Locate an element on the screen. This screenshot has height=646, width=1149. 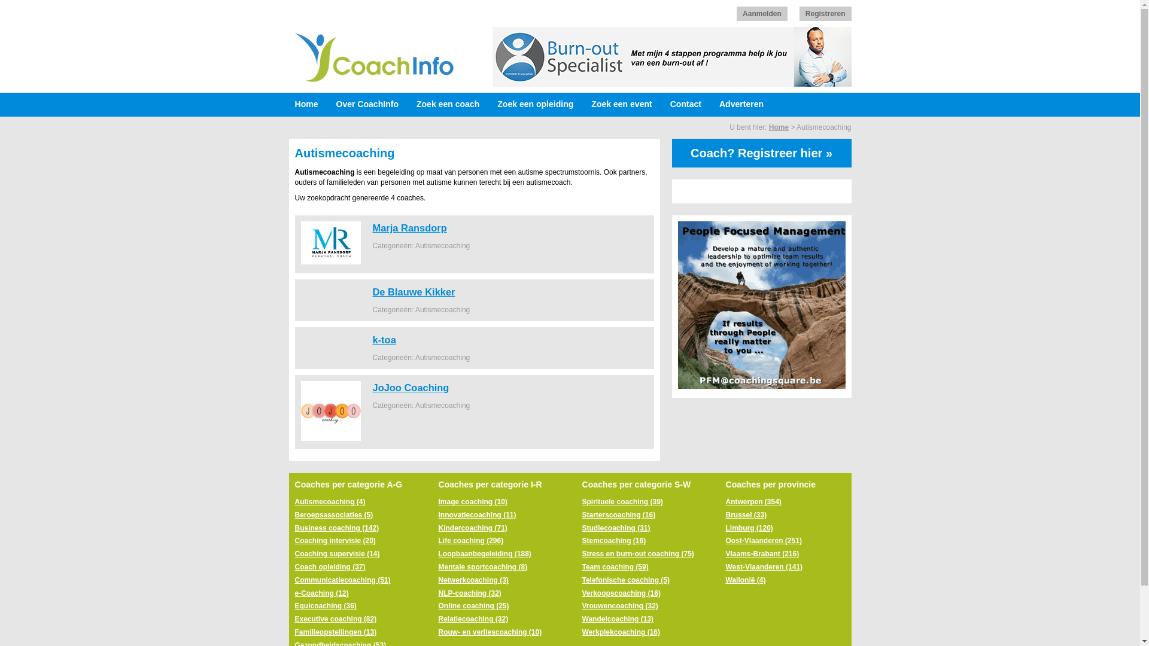
Kindercoaching (71) is located at coordinates (473, 528).